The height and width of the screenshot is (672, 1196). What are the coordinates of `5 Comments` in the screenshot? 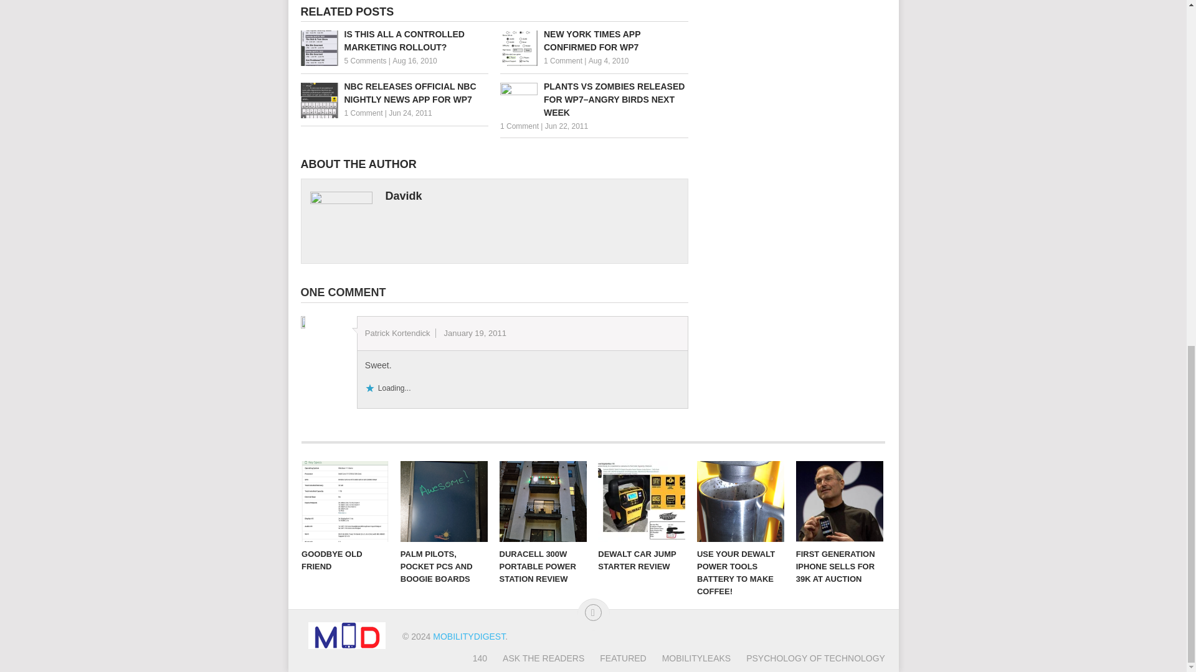 It's located at (365, 60).